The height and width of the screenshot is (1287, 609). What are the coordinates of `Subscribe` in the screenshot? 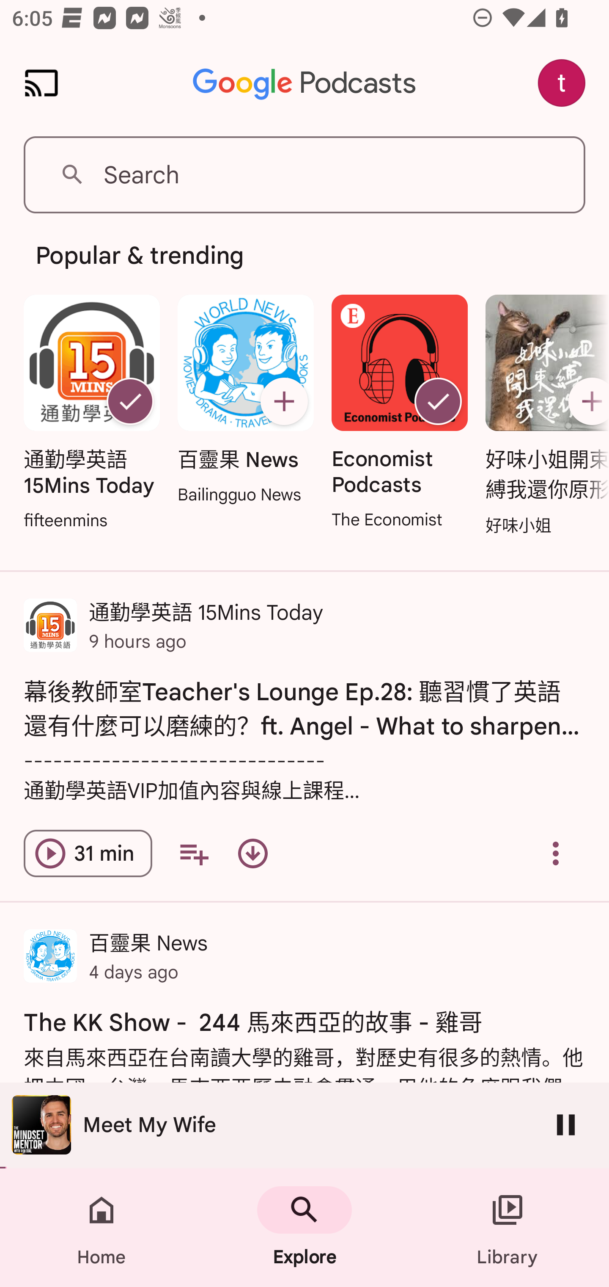 It's located at (284, 401).